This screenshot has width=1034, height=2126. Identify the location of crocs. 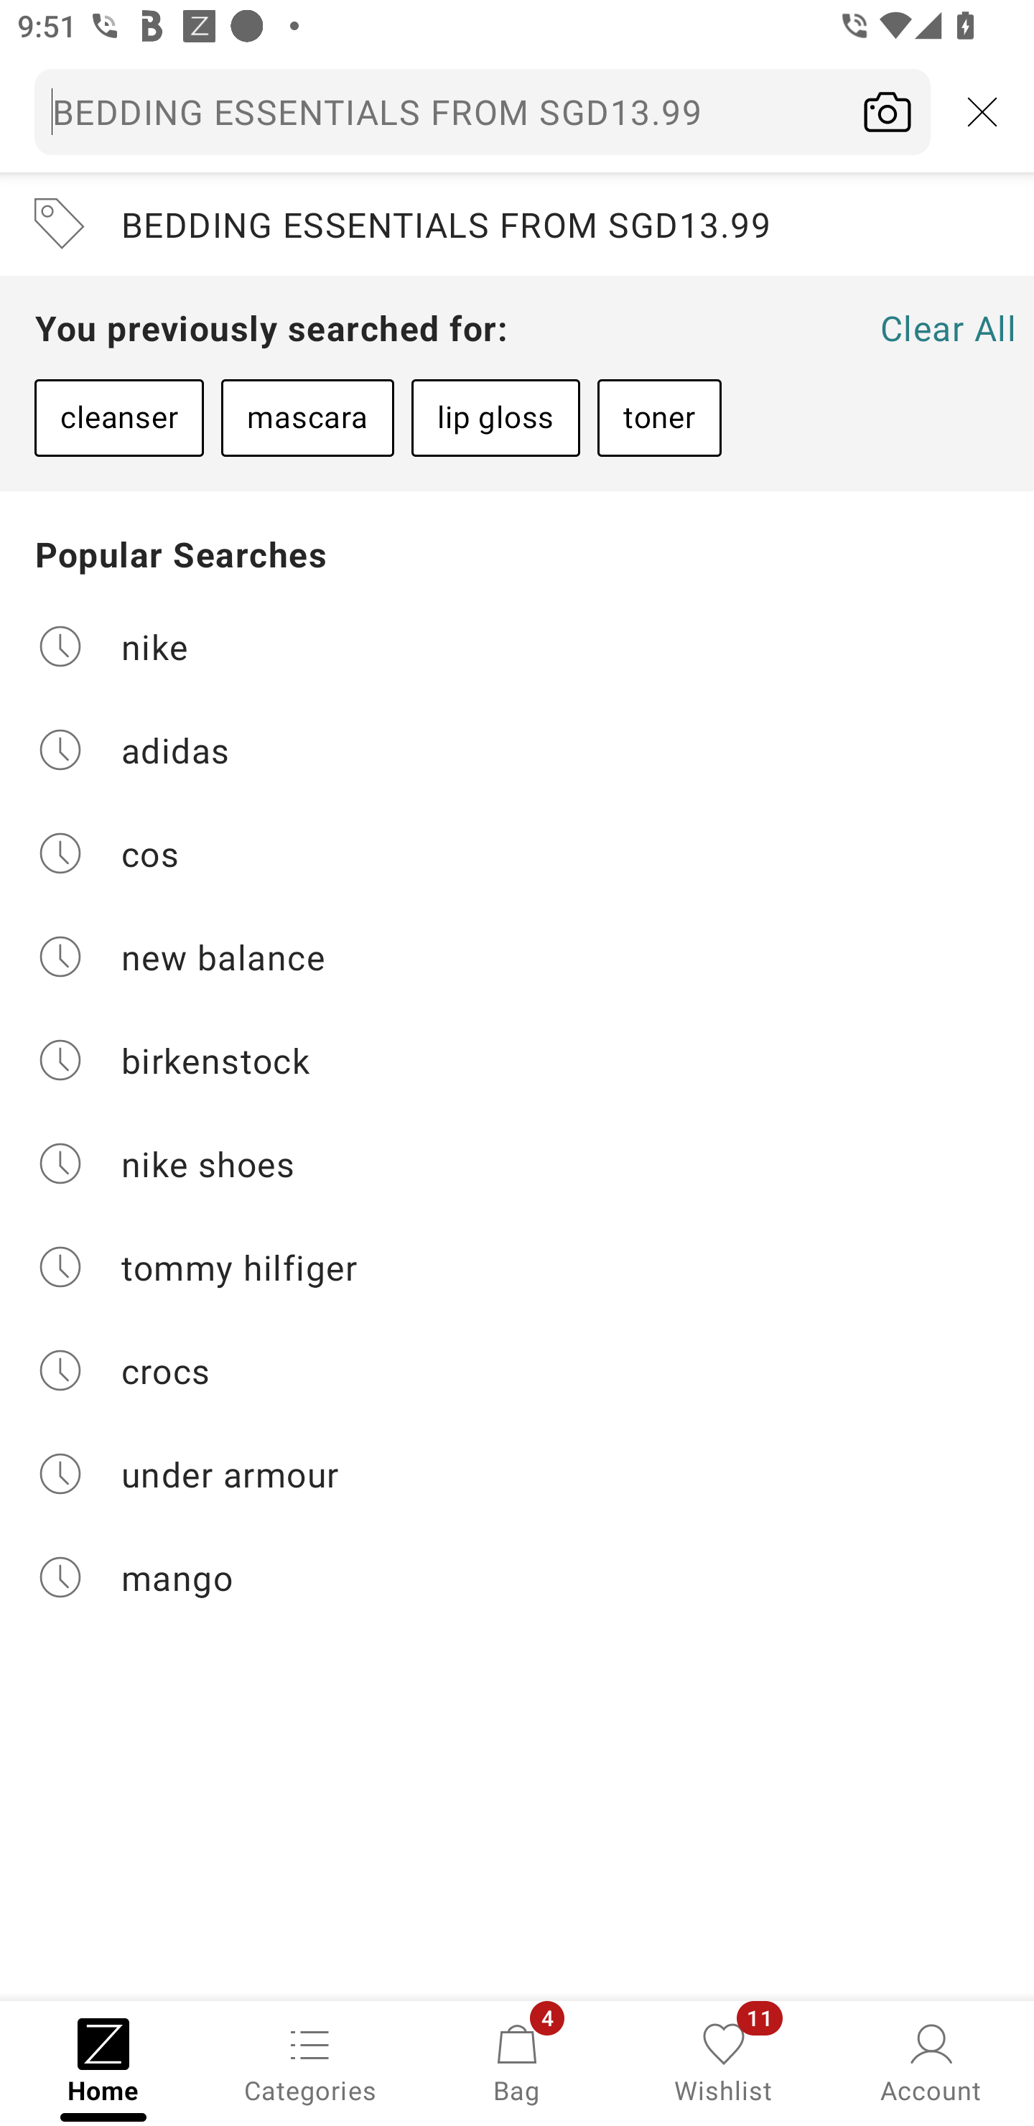
(517, 1370).